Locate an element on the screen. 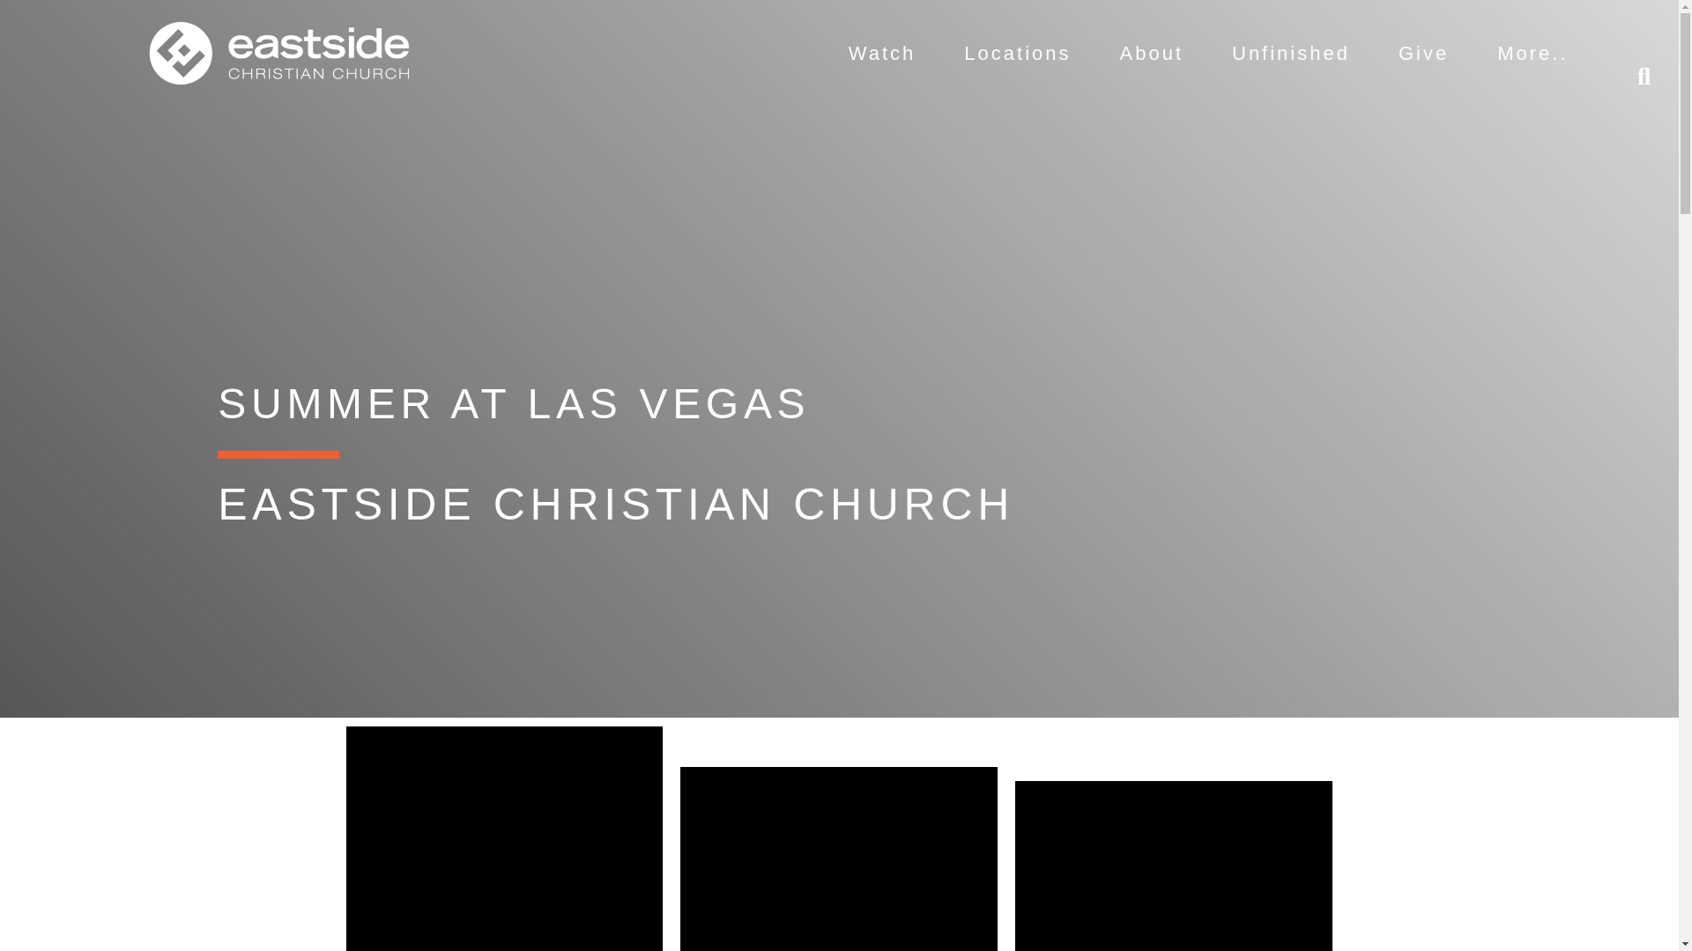 The image size is (1692, 951). vimeo Video Player is located at coordinates (504, 838).